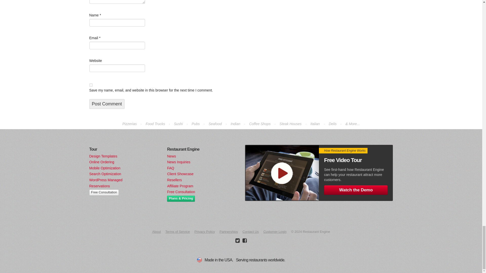 Image resolution: width=486 pixels, height=273 pixels. Describe the element at coordinates (107, 104) in the screenshot. I see `Post Comment` at that location.